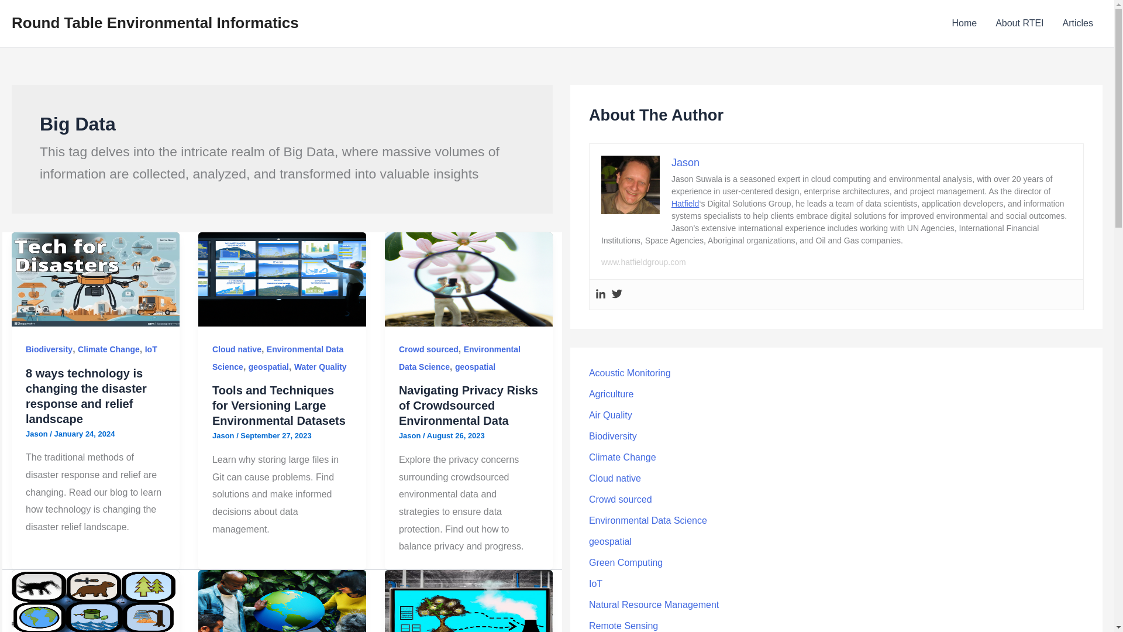 This screenshot has height=632, width=1123. I want to click on View all posts by Jason, so click(411, 435).